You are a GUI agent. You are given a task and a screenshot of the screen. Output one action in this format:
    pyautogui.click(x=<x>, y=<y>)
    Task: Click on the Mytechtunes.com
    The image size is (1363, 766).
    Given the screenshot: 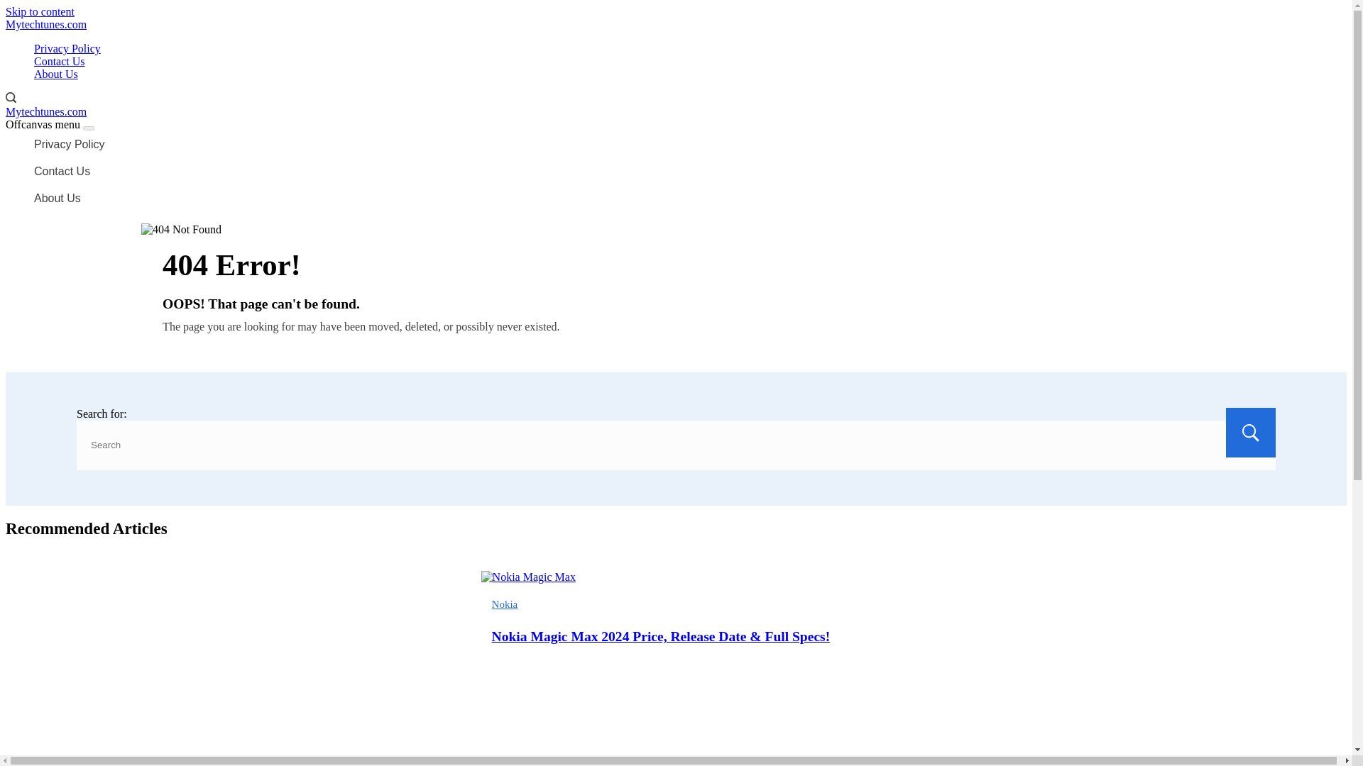 What is the action you would take?
    pyautogui.click(x=45, y=24)
    